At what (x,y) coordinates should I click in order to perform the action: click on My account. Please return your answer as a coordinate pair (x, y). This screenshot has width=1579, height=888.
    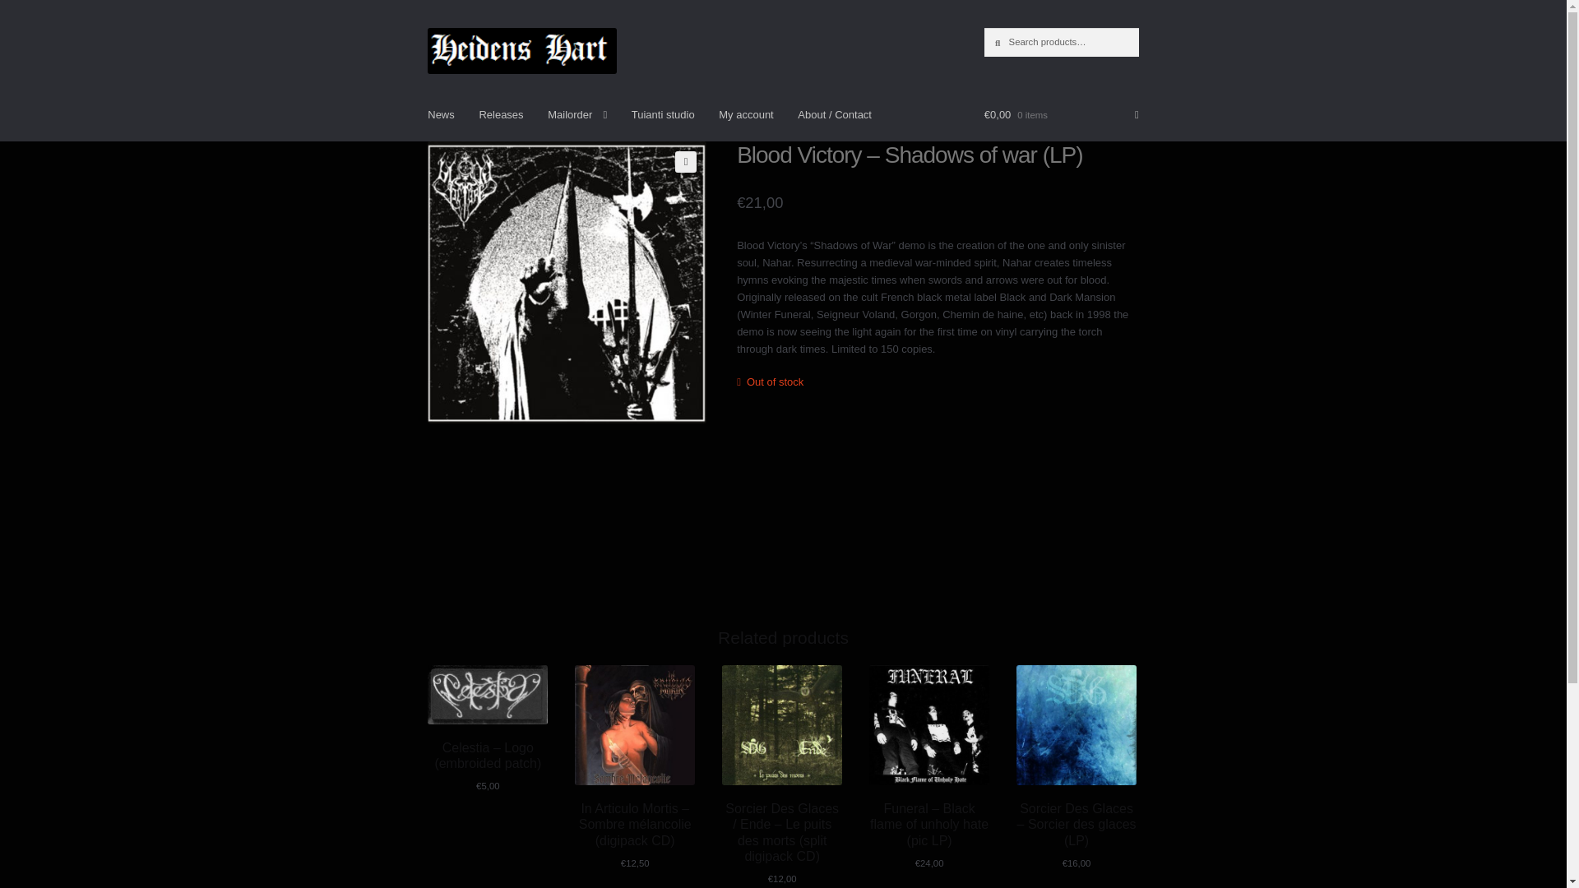
    Looking at the image, I should click on (745, 114).